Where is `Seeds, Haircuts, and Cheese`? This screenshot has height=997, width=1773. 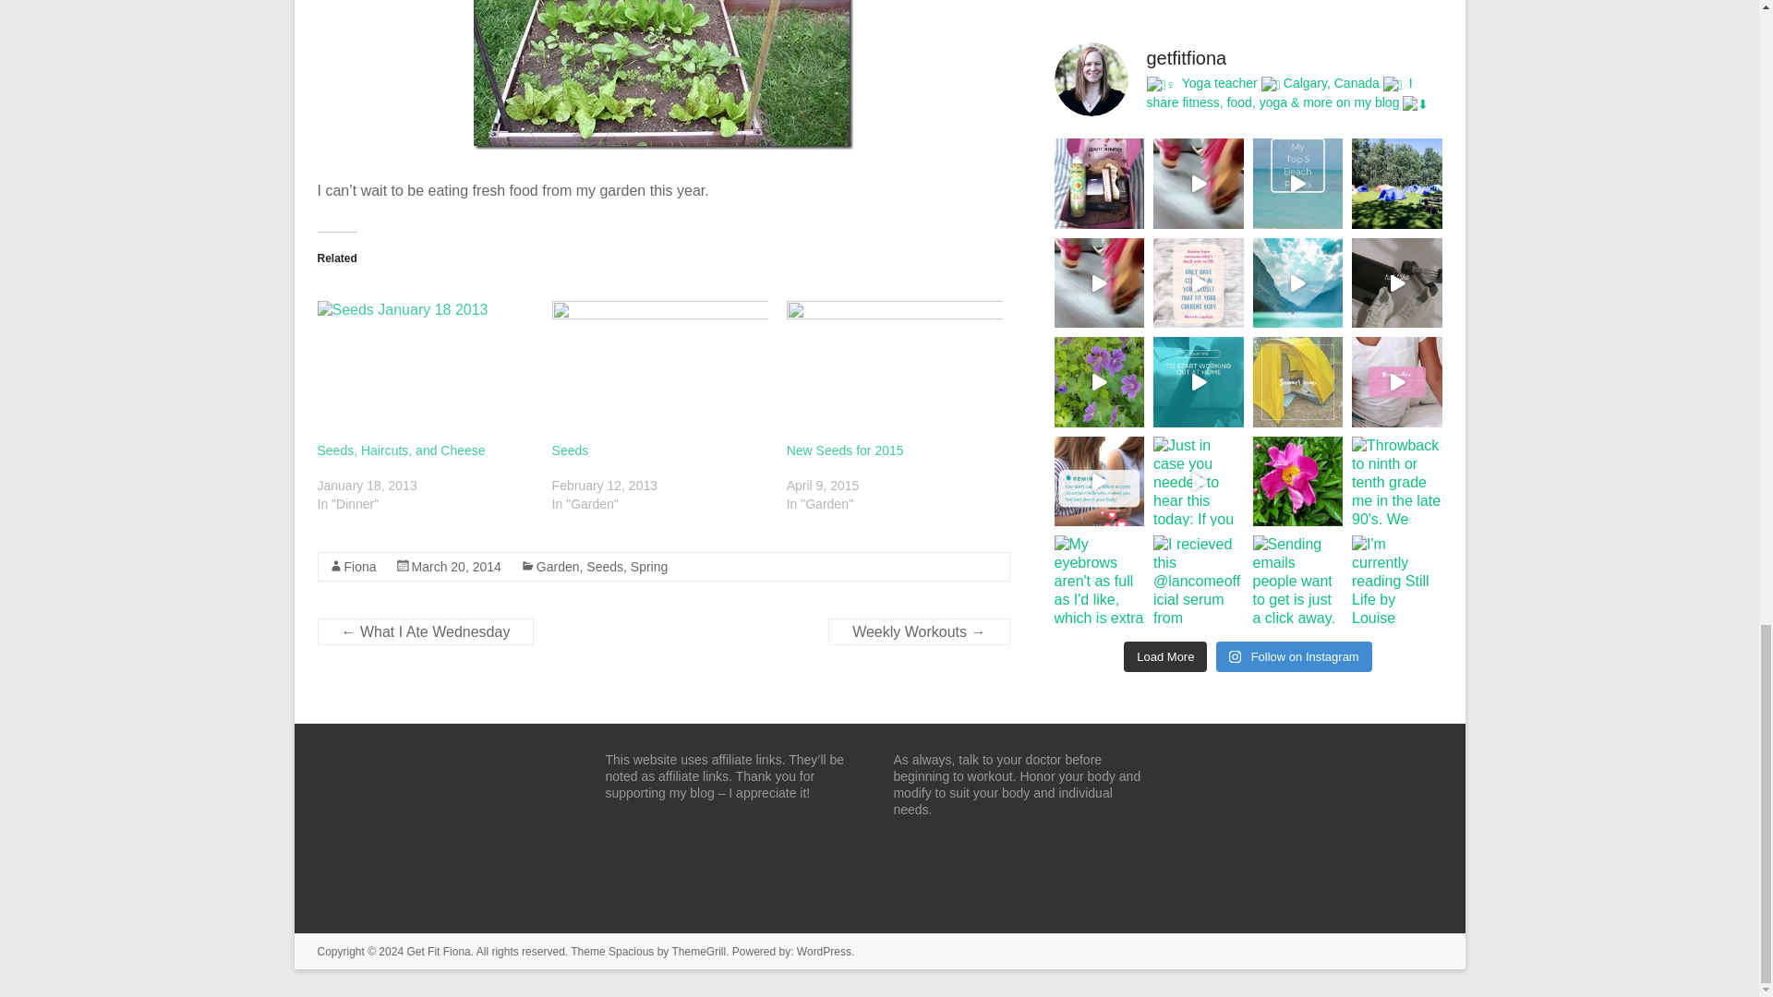 Seeds, Haircuts, and Cheese is located at coordinates (425, 363).